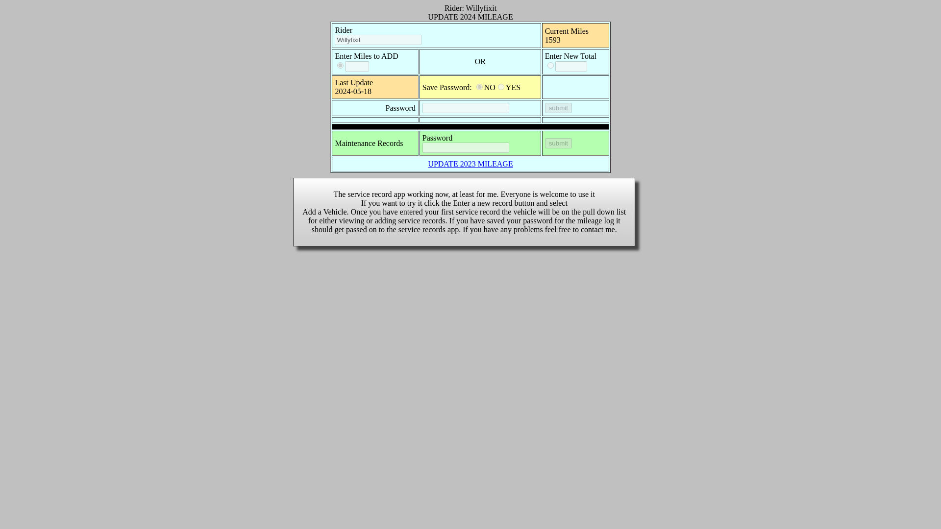 The height and width of the screenshot is (529, 941). What do you see at coordinates (501, 86) in the screenshot?
I see `YES` at bounding box center [501, 86].